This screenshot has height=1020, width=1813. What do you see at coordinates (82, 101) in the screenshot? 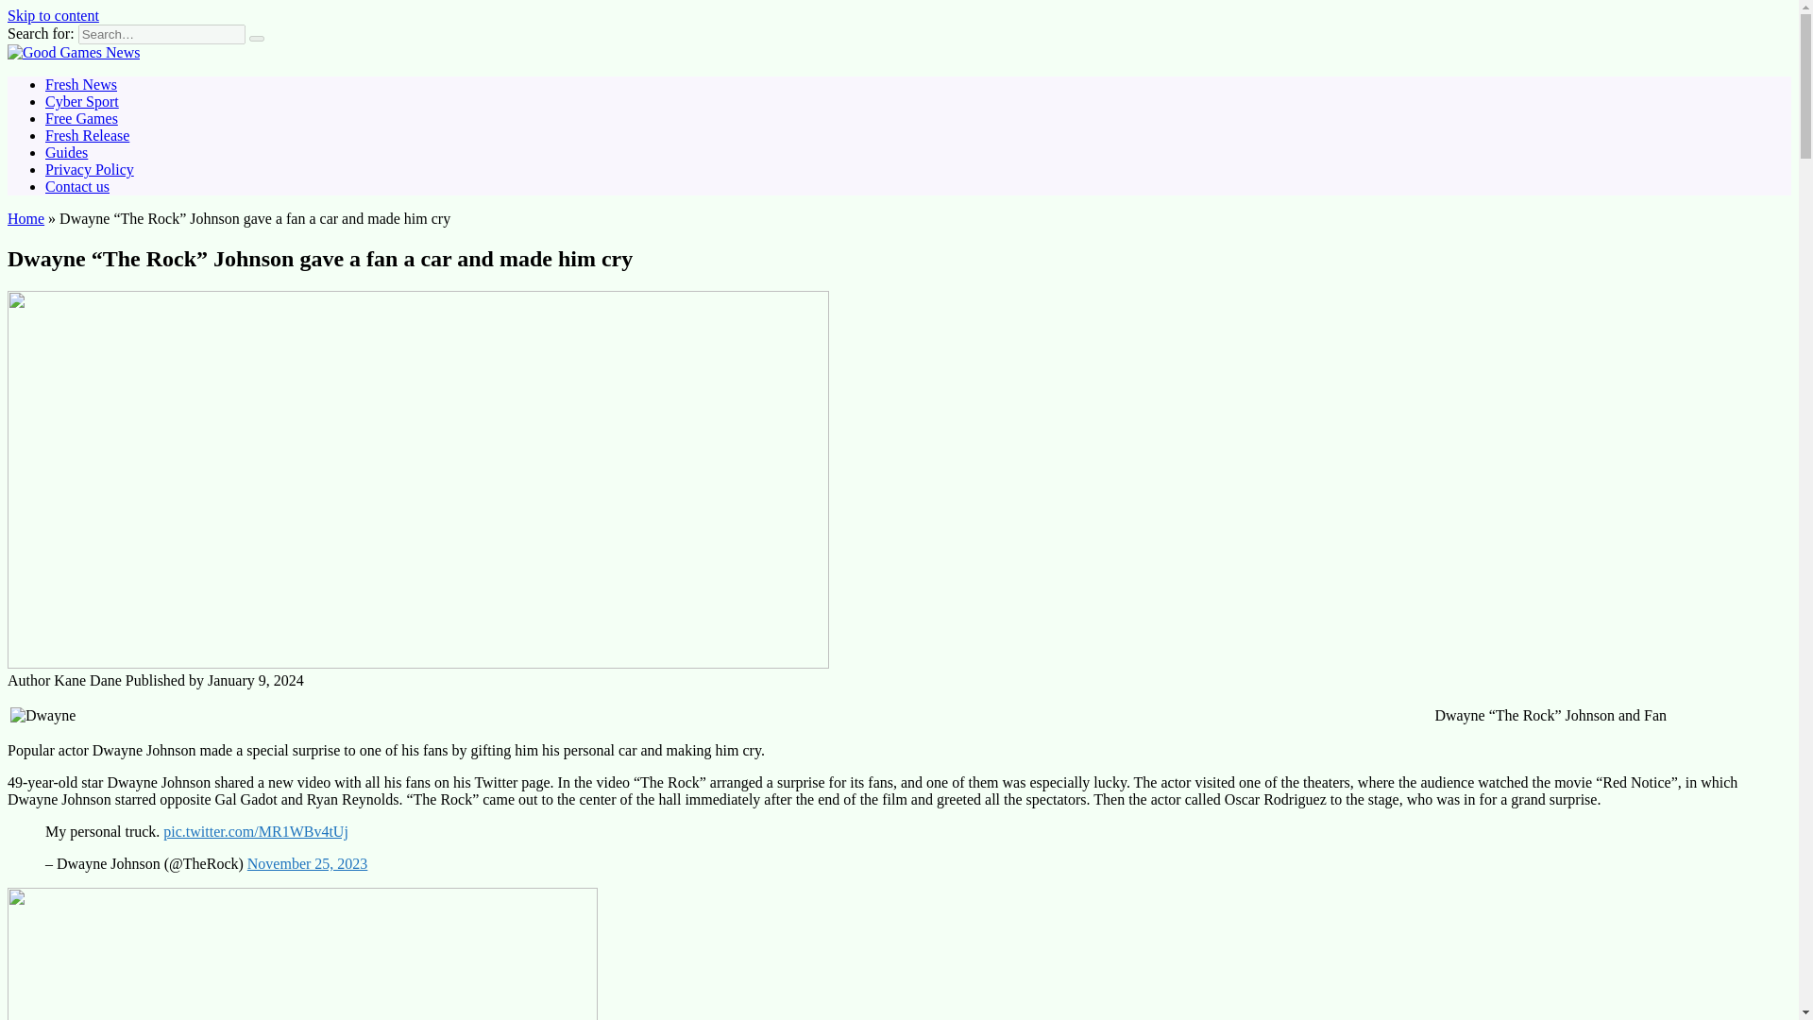
I see `Cyber Sport` at bounding box center [82, 101].